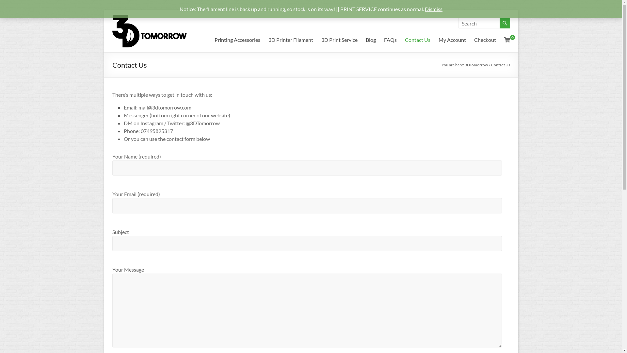 The height and width of the screenshot is (353, 627). What do you see at coordinates (104, 10) in the screenshot?
I see `Skip to content` at bounding box center [104, 10].